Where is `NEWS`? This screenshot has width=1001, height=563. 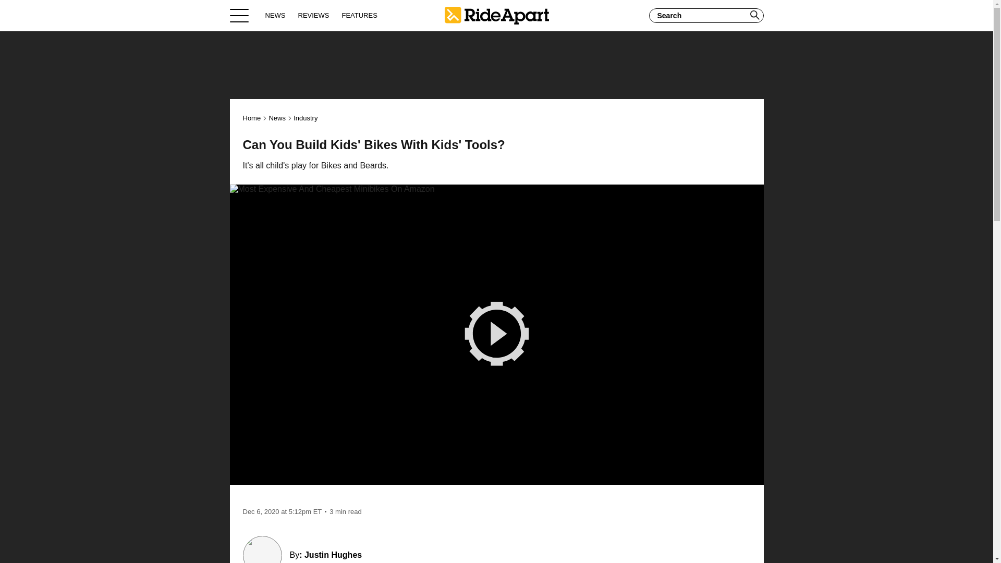 NEWS is located at coordinates (275, 15).